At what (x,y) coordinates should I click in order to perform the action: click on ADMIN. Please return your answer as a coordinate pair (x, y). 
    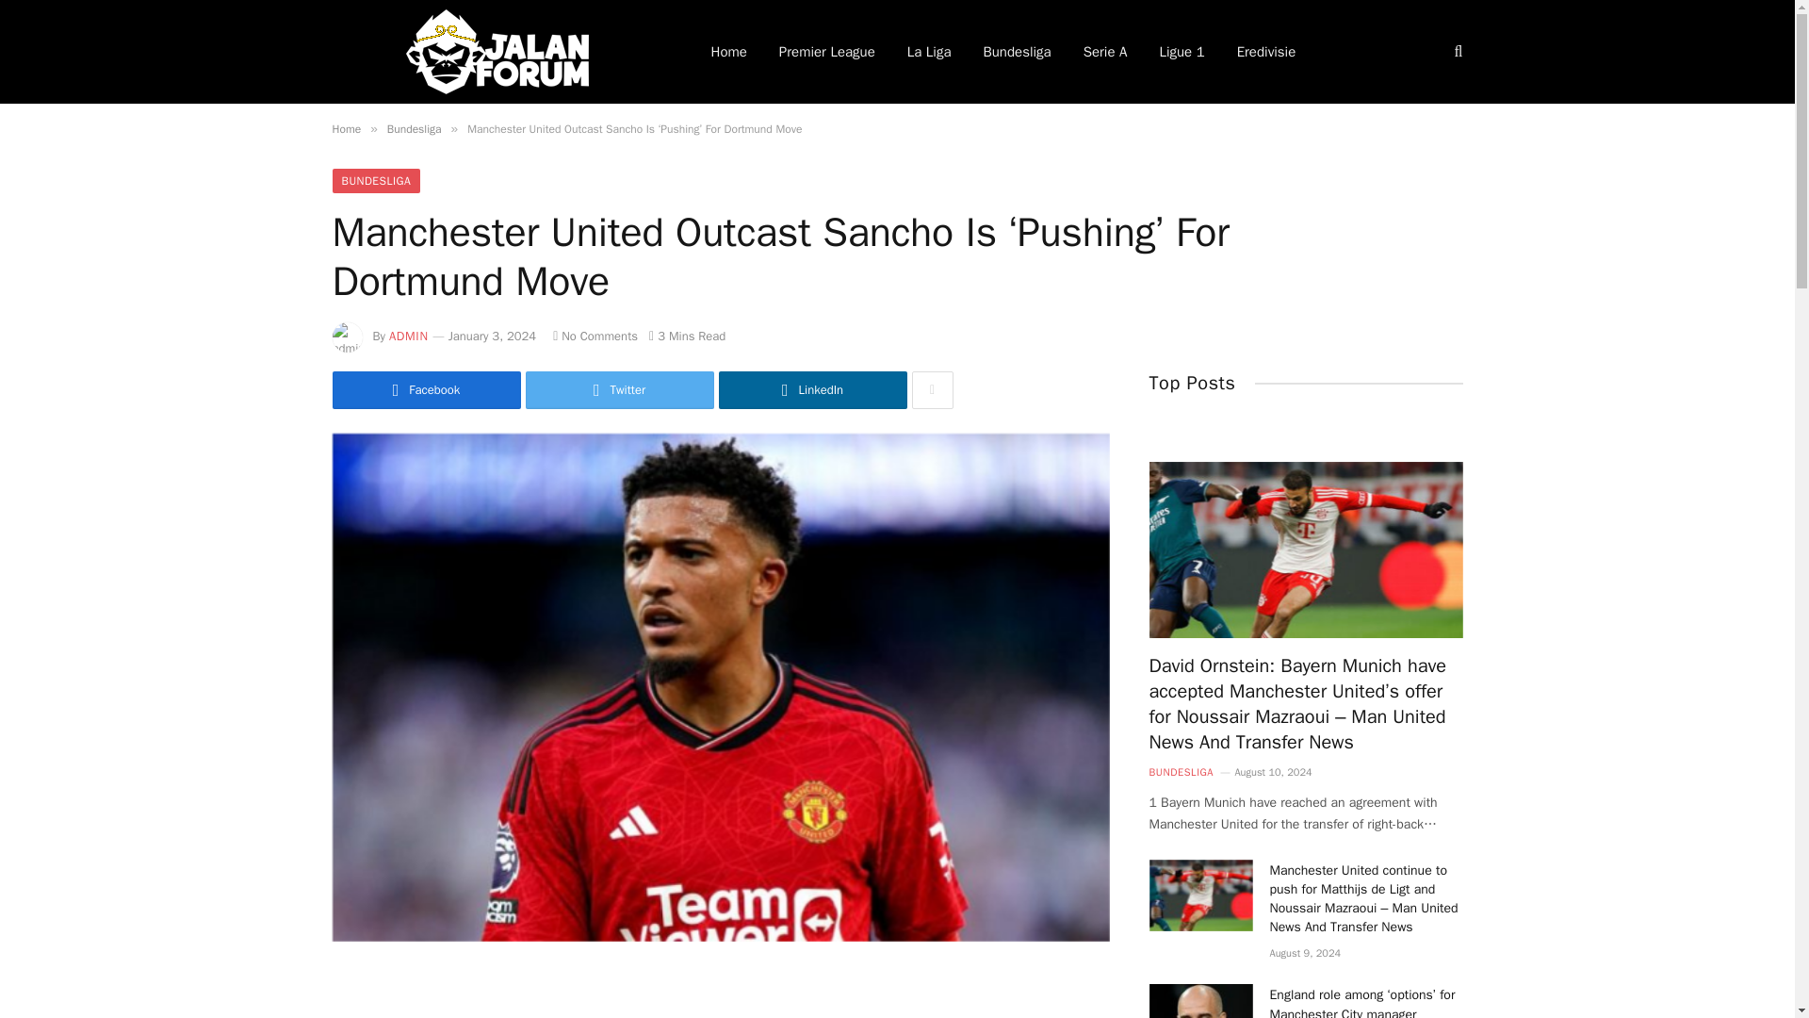
    Looking at the image, I should click on (409, 336).